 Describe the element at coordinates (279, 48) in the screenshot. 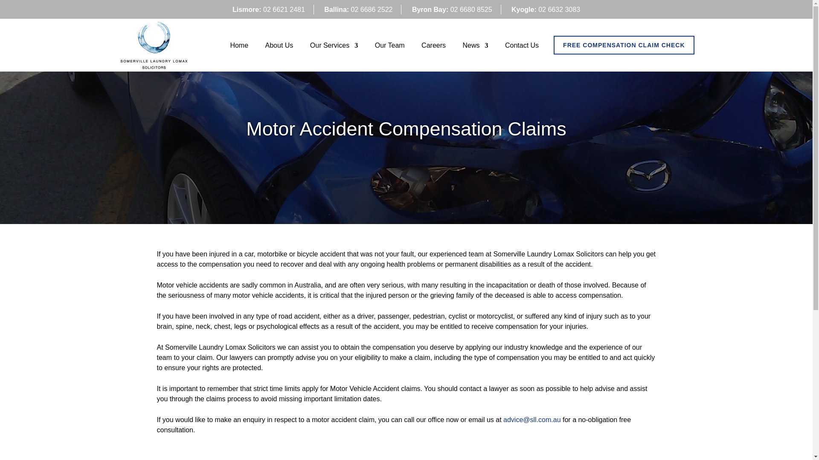

I see `About Us` at that location.